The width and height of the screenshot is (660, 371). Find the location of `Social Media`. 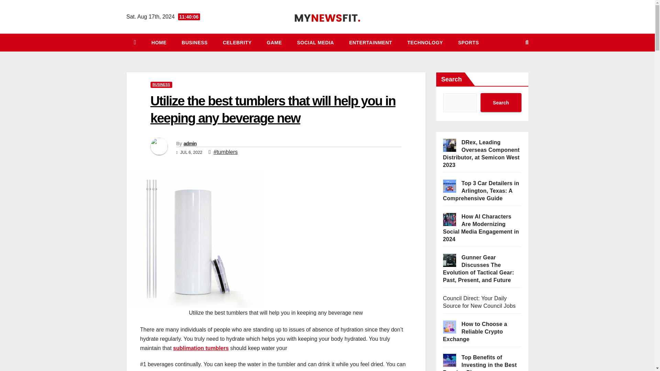

Social Media is located at coordinates (316, 43).